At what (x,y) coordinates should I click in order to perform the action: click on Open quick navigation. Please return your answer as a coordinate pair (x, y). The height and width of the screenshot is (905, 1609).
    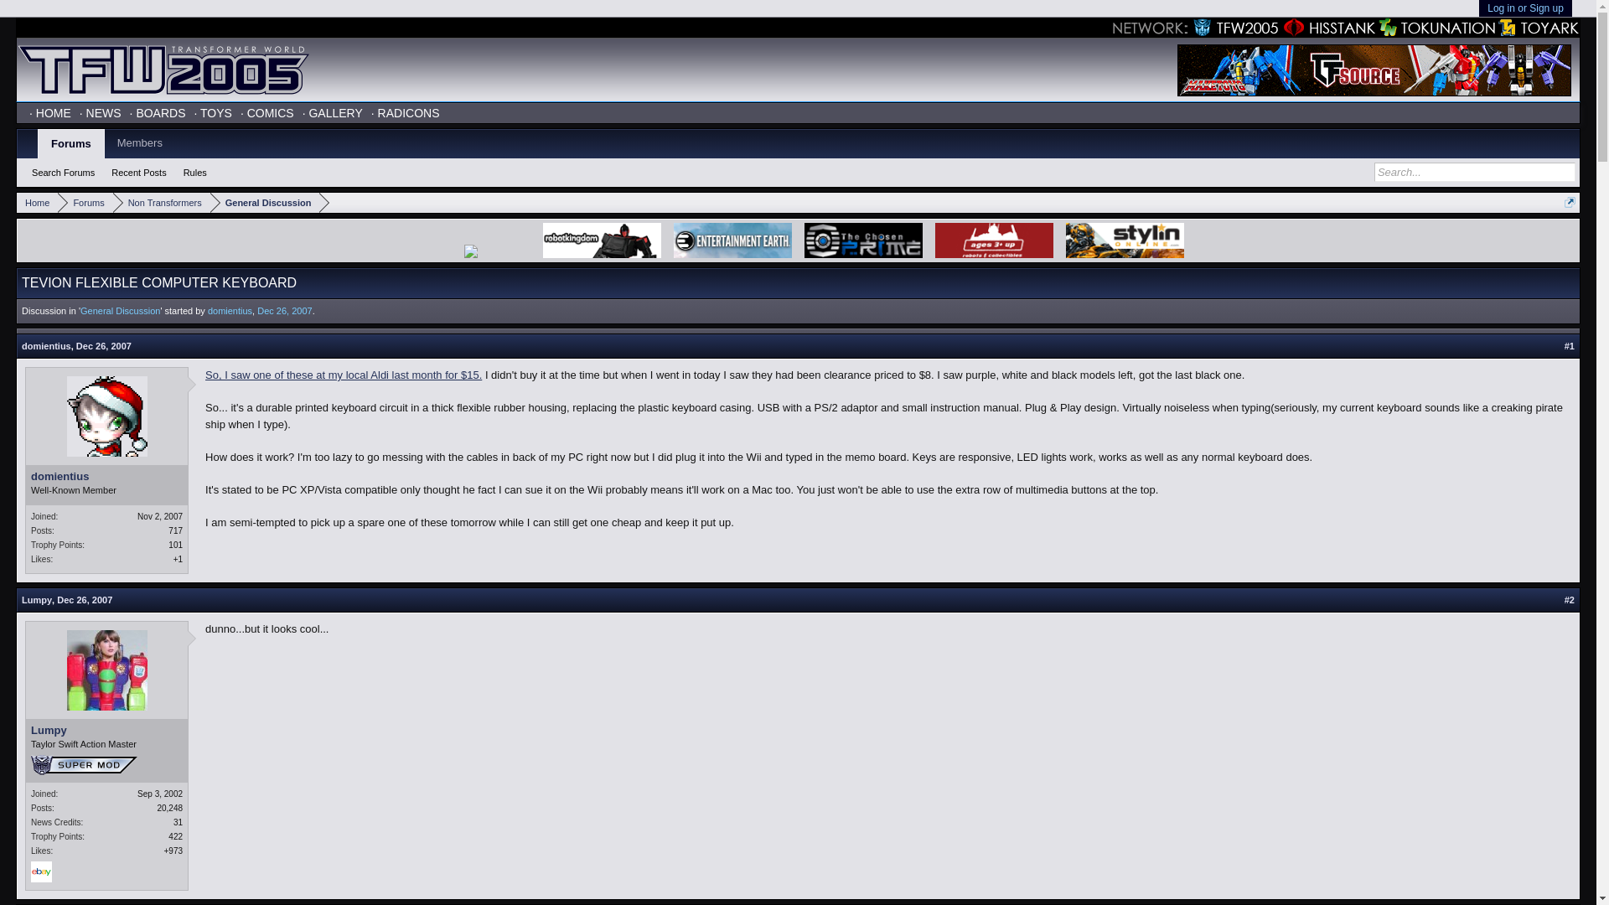
    Looking at the image, I should click on (1569, 203).